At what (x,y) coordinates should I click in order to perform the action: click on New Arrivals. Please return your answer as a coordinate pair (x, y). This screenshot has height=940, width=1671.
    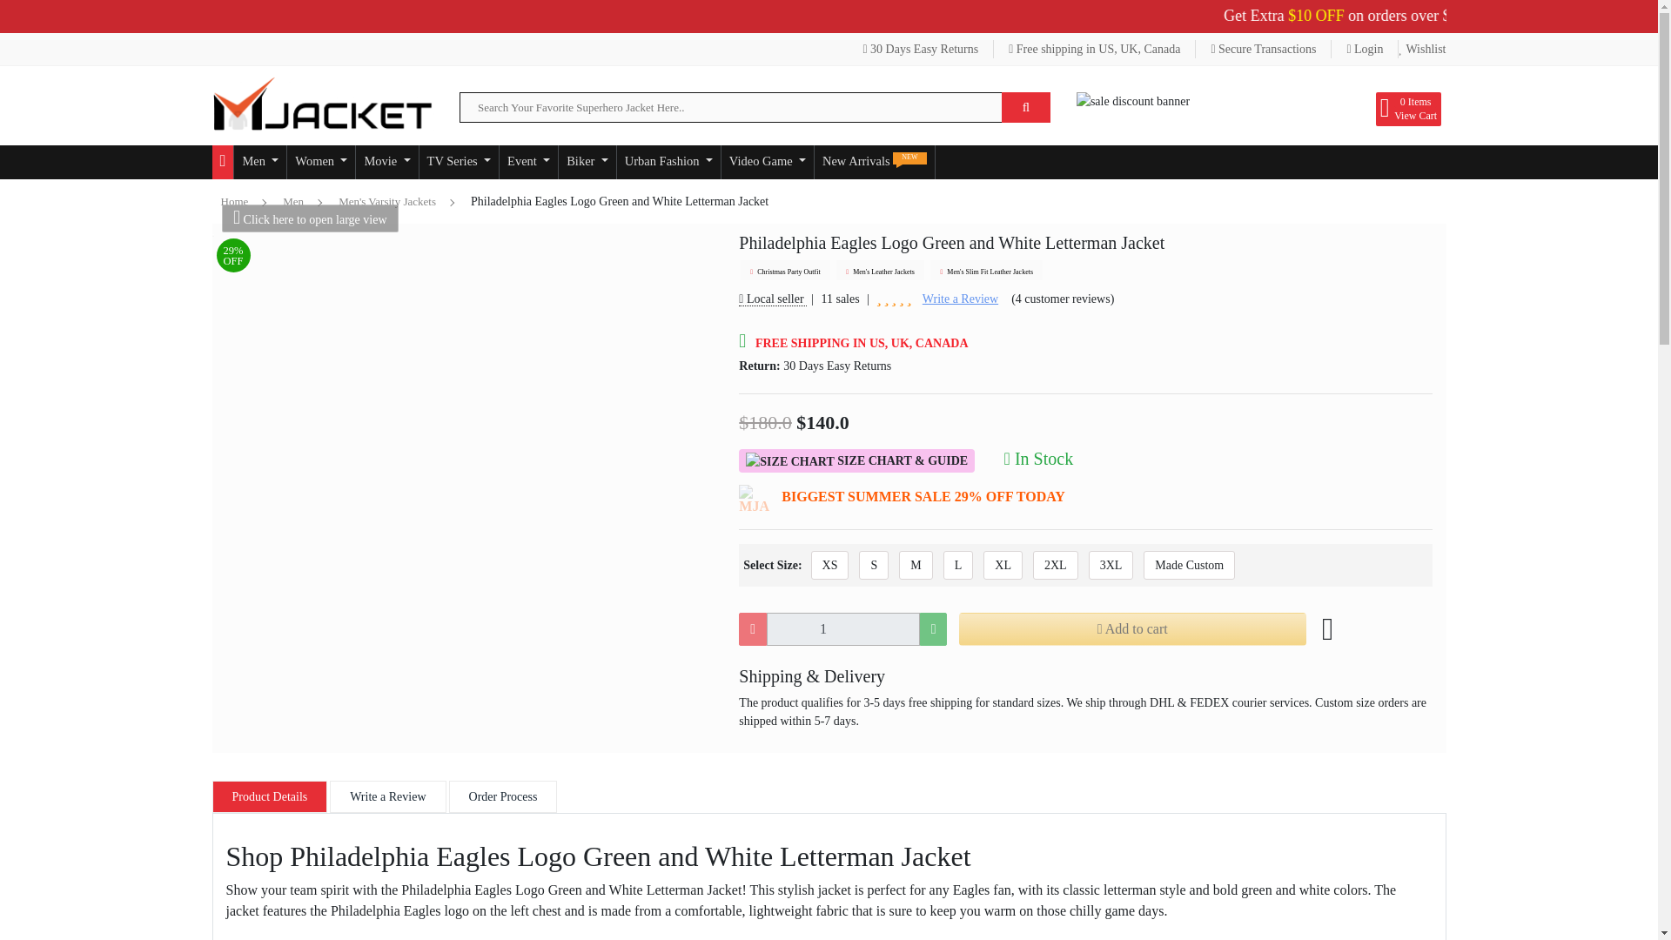
    Looking at the image, I should click on (874, 162).